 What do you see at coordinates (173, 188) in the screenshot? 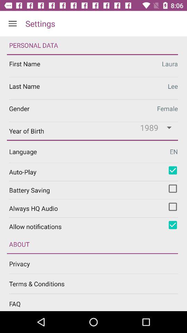
I see `start battery saving` at bounding box center [173, 188].